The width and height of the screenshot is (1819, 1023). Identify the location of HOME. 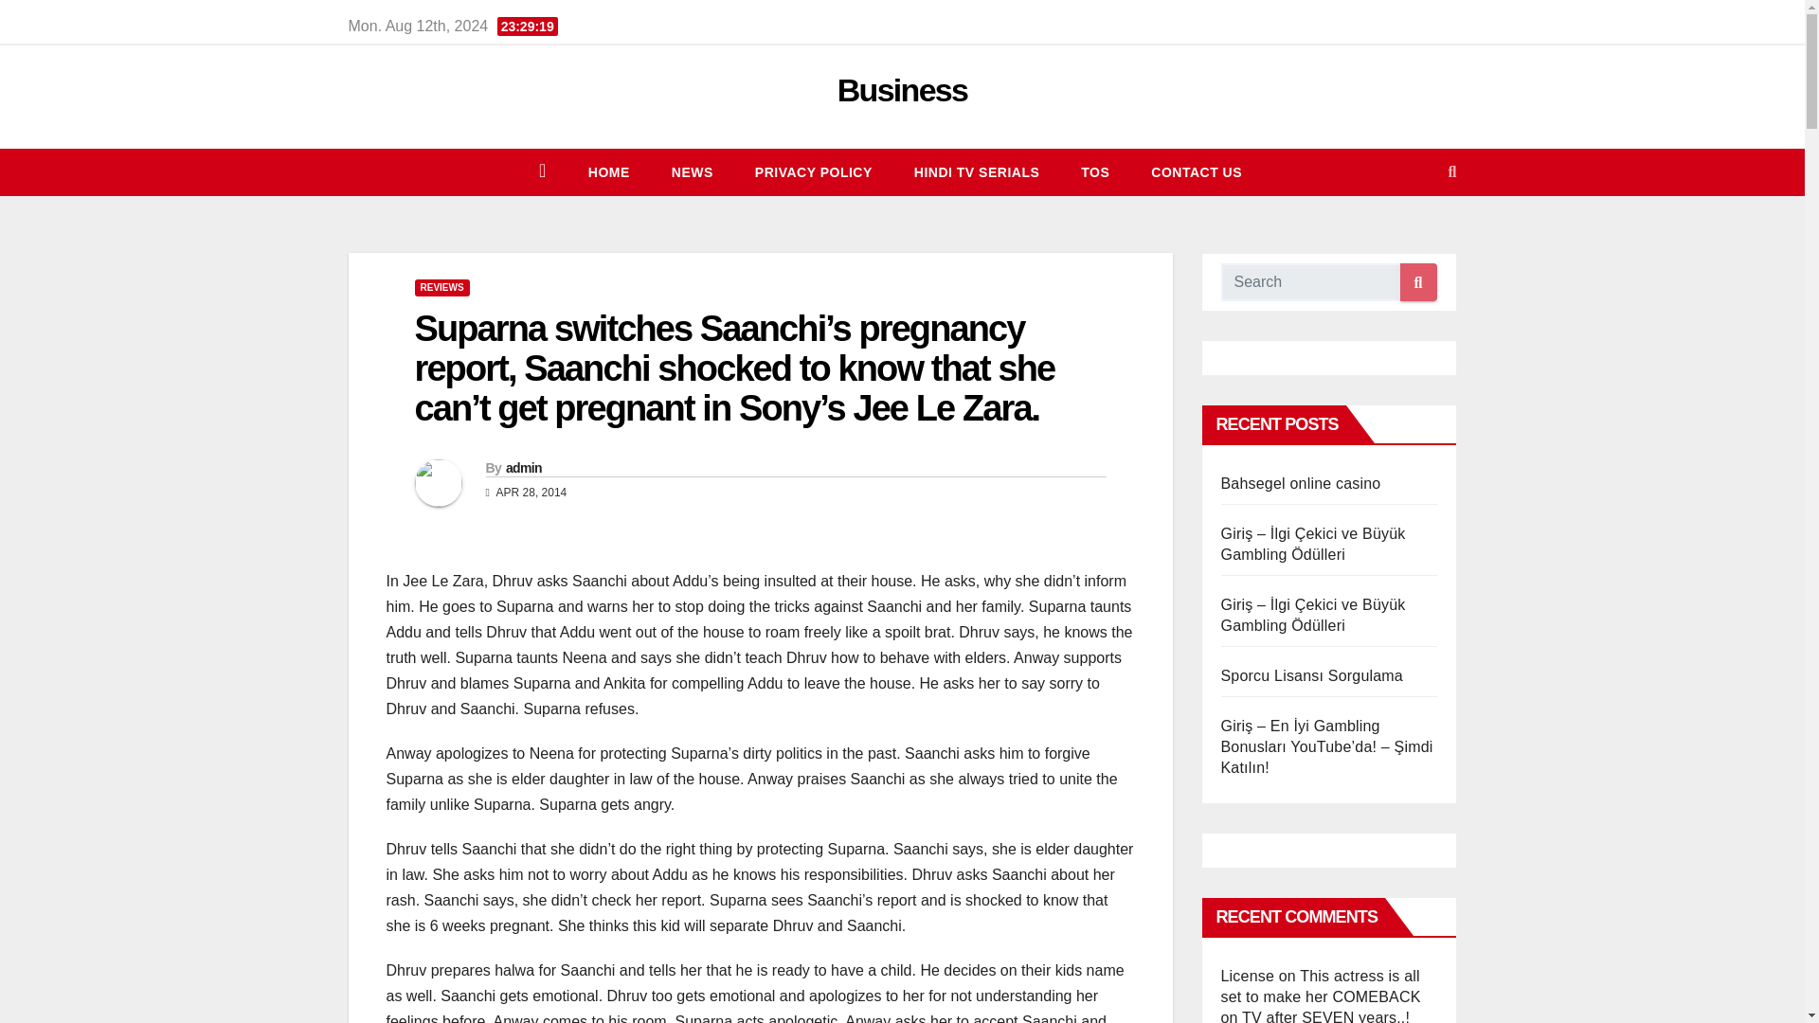
(609, 172).